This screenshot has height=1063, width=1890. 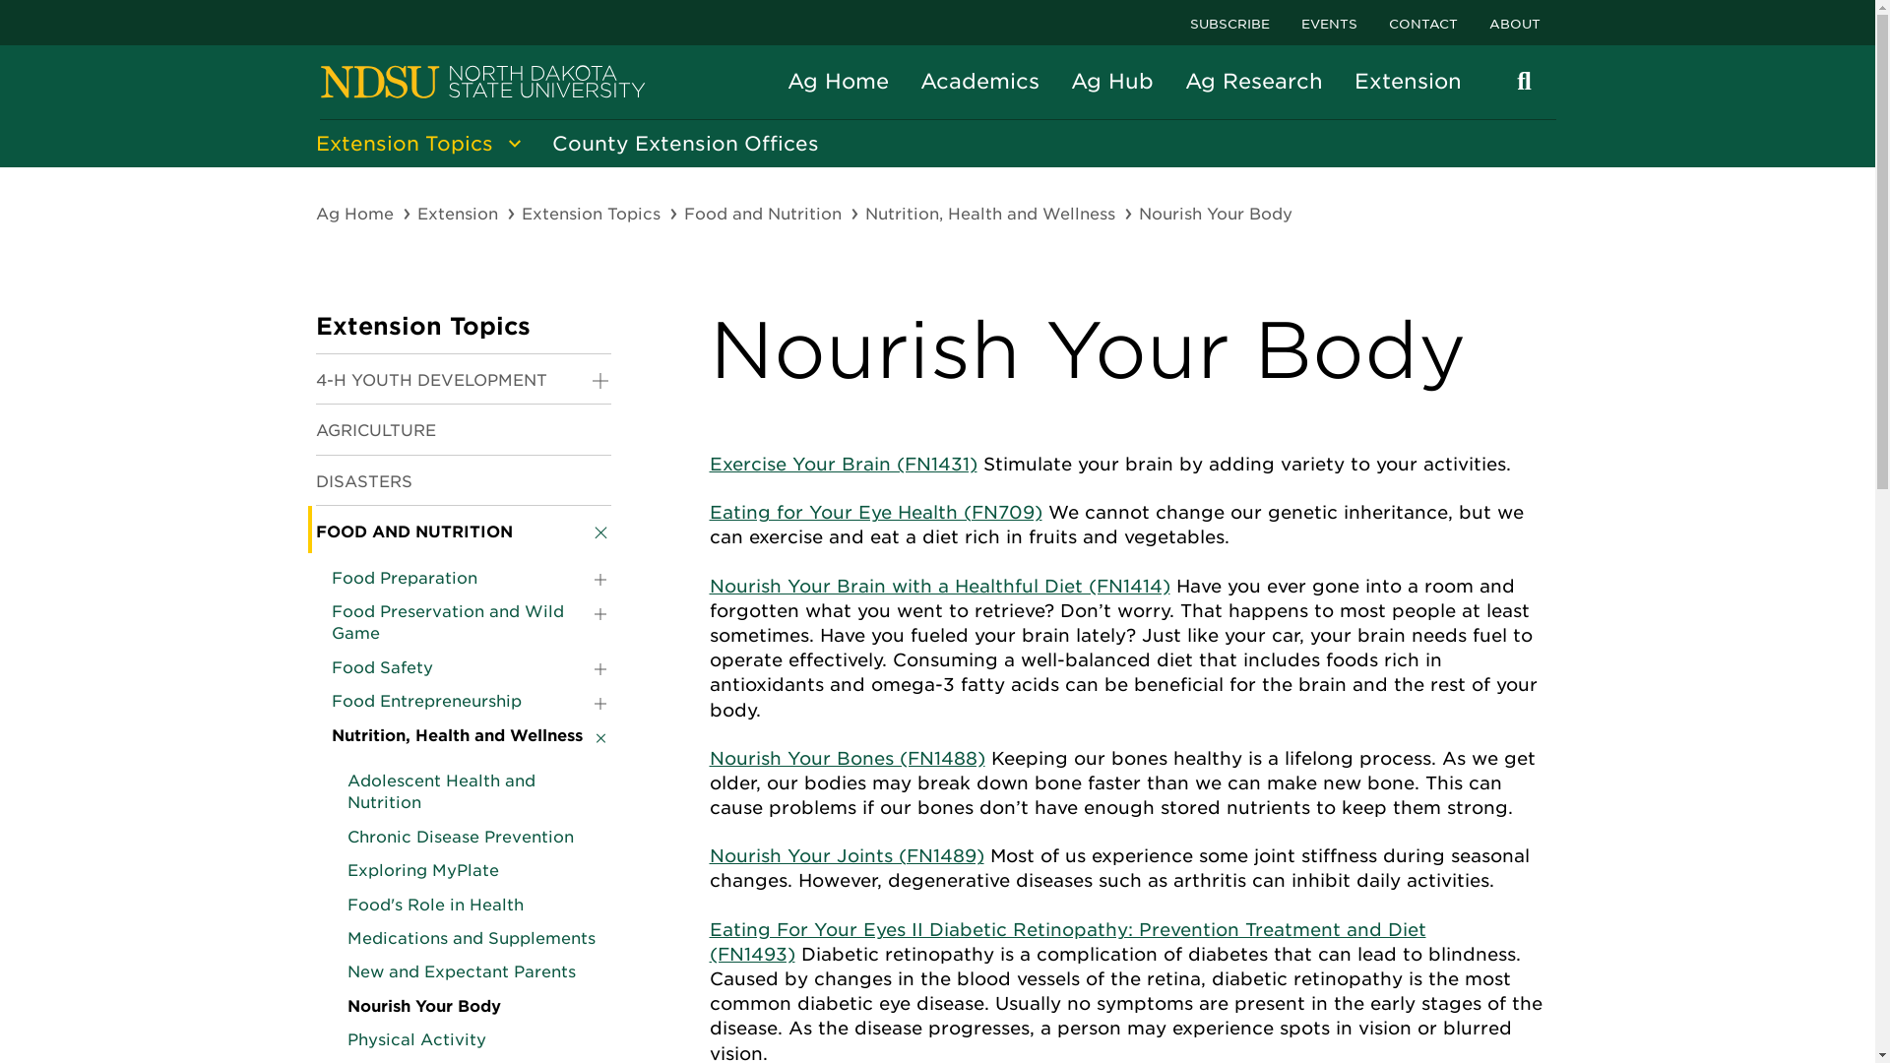 I want to click on Ag Research, so click(x=1254, y=81).